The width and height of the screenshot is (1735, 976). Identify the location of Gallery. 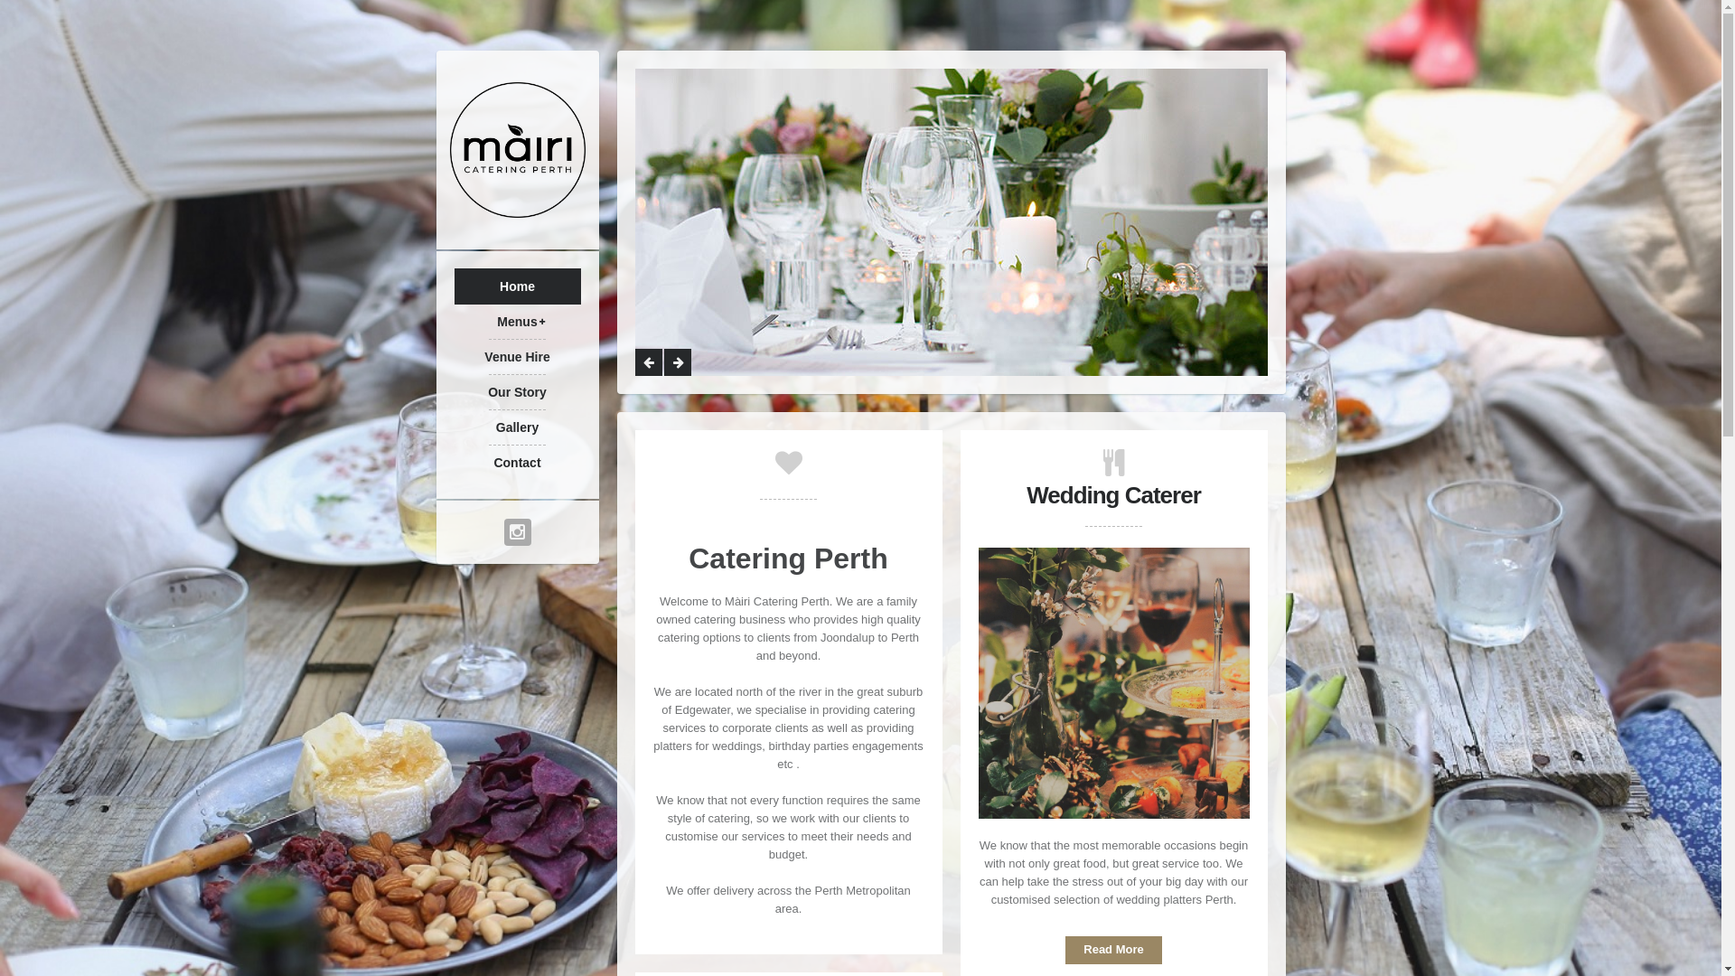
(517, 427).